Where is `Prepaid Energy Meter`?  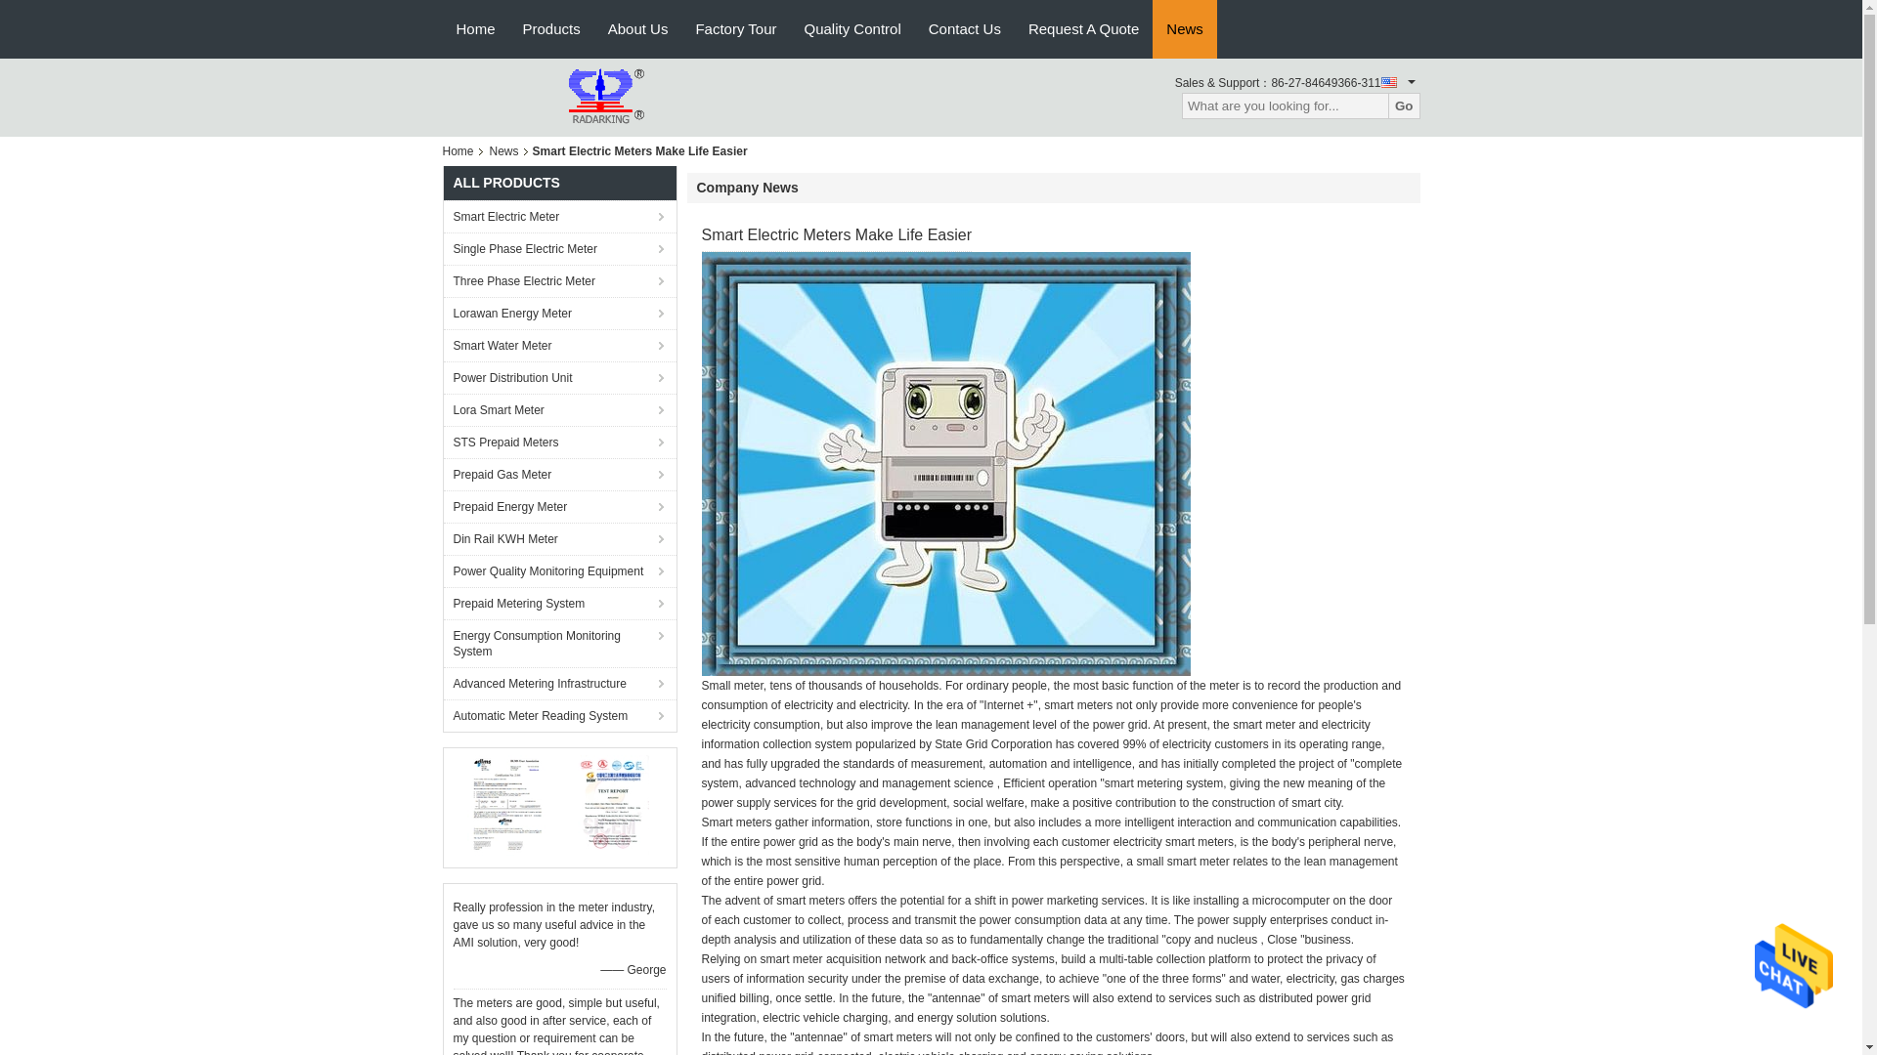
Prepaid Energy Meter is located at coordinates (559, 506).